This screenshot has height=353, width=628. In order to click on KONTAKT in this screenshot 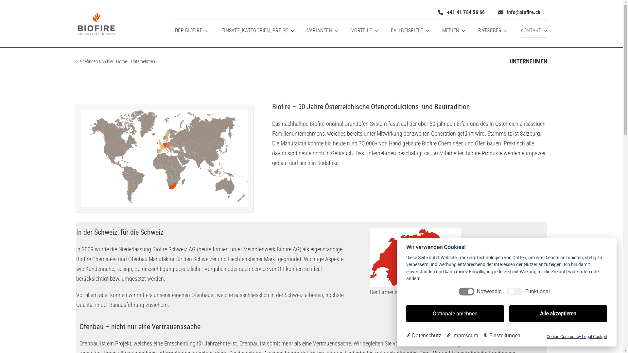, I will do `click(534, 31)`.